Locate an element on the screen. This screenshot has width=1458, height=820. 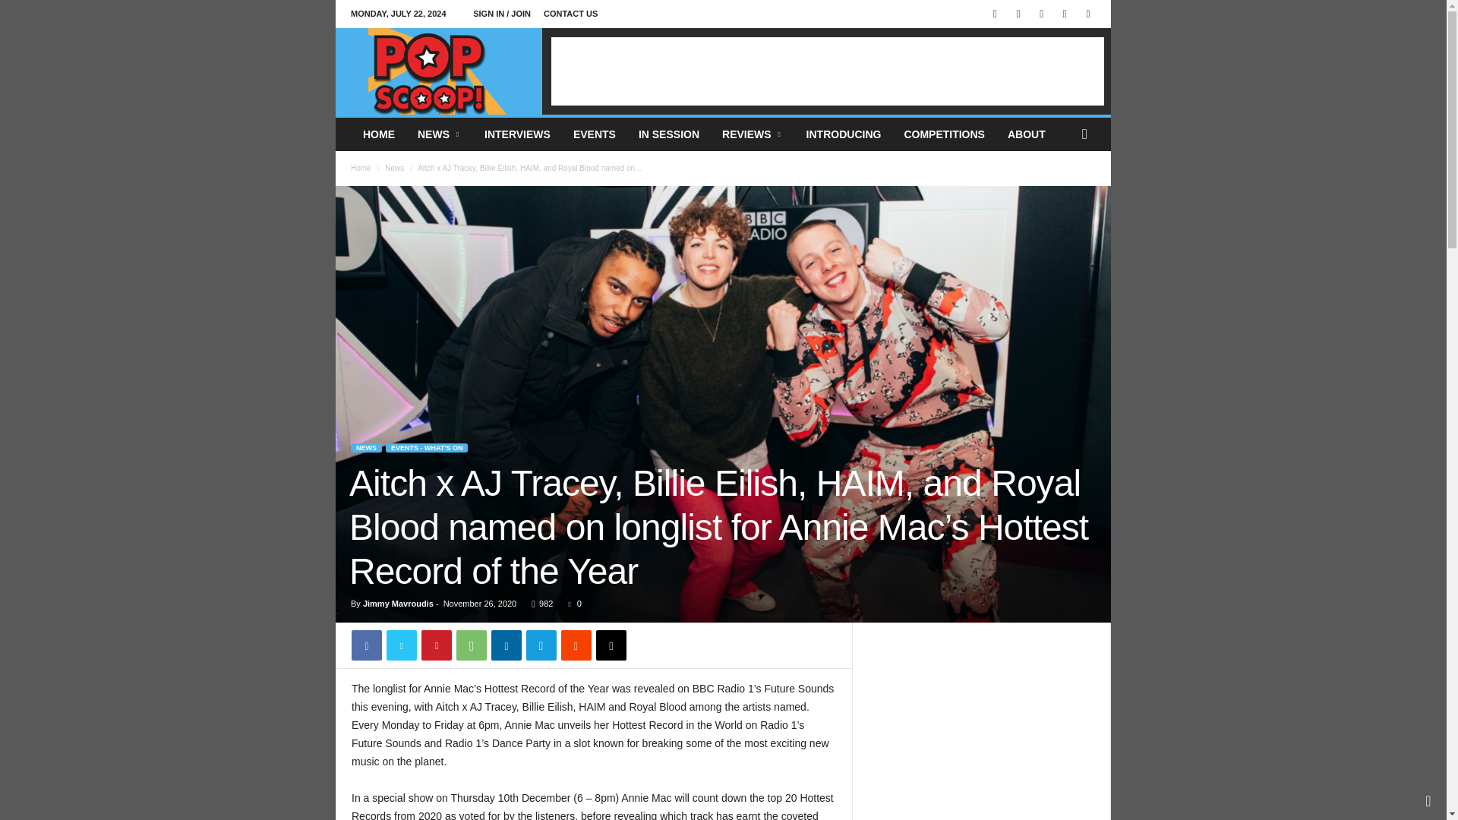
HOME is located at coordinates (378, 134).